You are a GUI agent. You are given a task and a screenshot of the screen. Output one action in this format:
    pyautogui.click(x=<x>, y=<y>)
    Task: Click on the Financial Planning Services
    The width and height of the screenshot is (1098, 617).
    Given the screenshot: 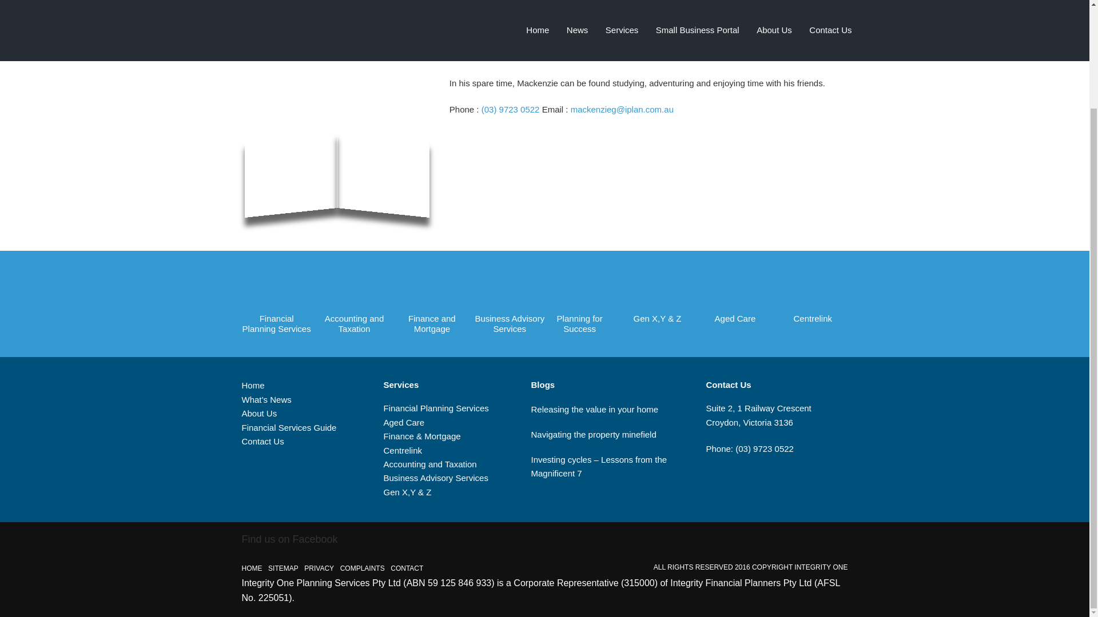 What is the action you would take?
    pyautogui.click(x=276, y=304)
    